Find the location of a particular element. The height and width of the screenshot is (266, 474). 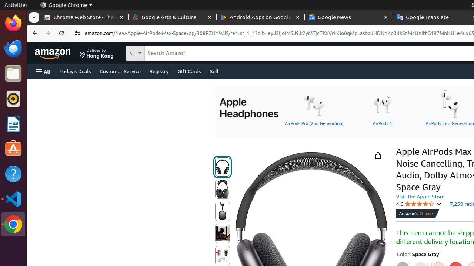

Gift Cards is located at coordinates (189, 71).